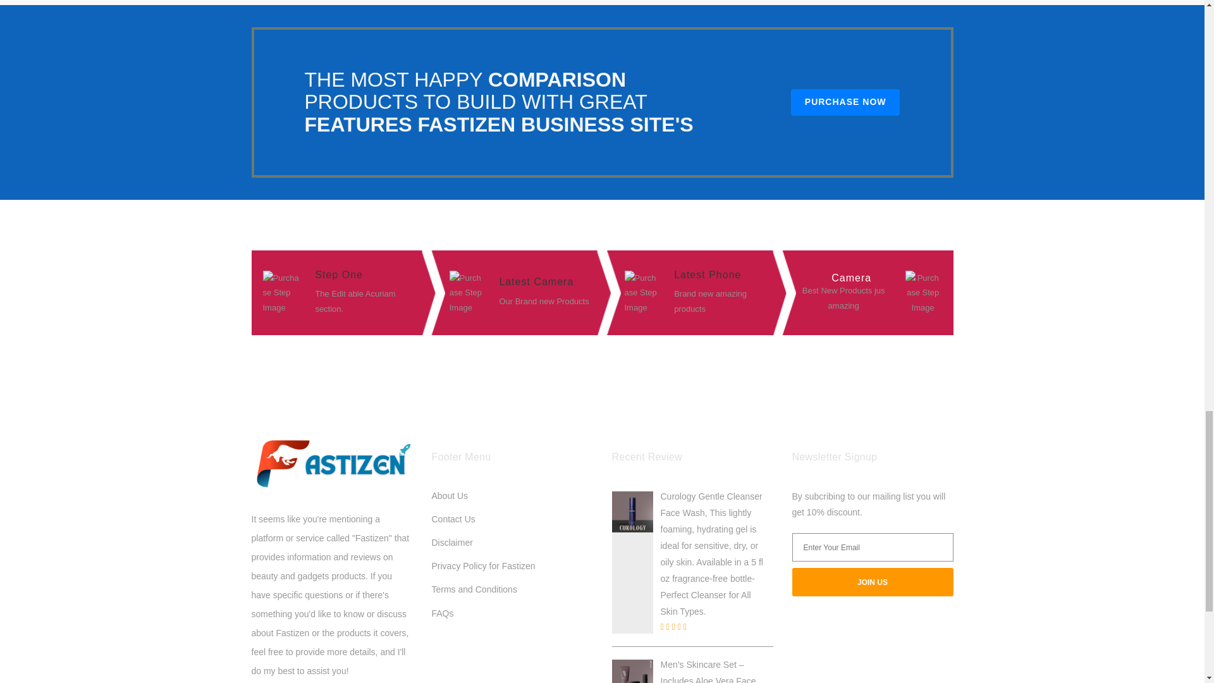  Describe the element at coordinates (872, 582) in the screenshot. I see `JOIN US` at that location.